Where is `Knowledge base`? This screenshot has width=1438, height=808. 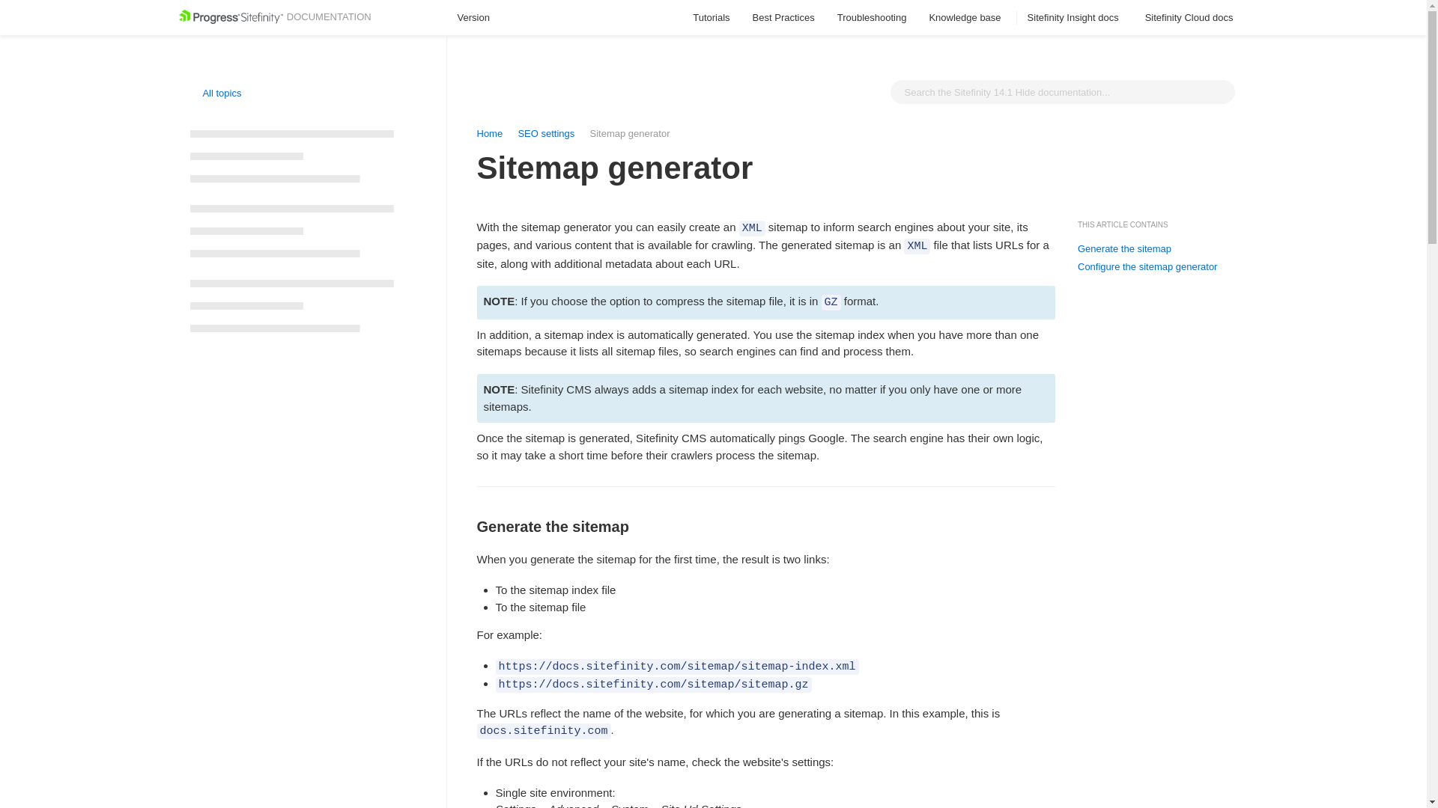 Knowledge base is located at coordinates (966, 18).